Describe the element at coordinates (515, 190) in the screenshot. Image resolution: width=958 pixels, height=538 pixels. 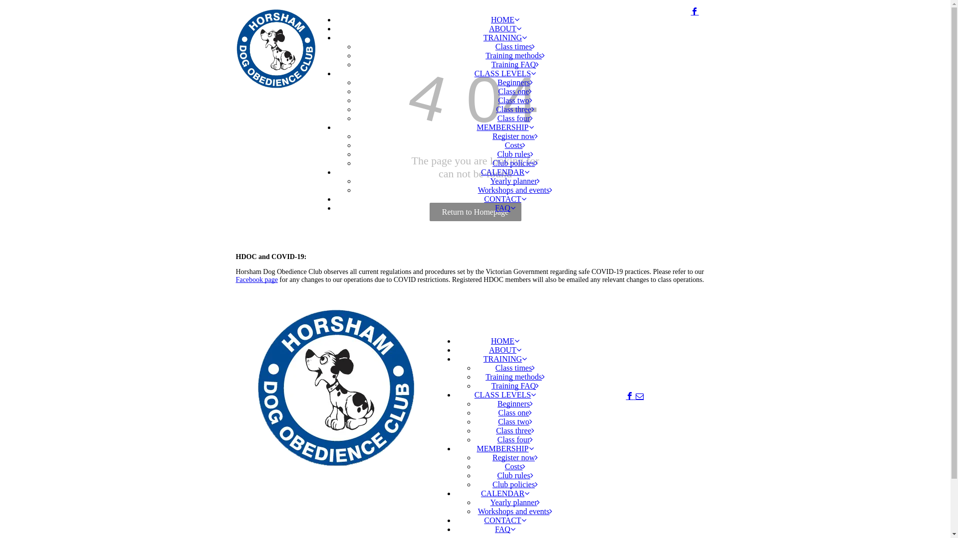
I see `Workshops and events` at that location.